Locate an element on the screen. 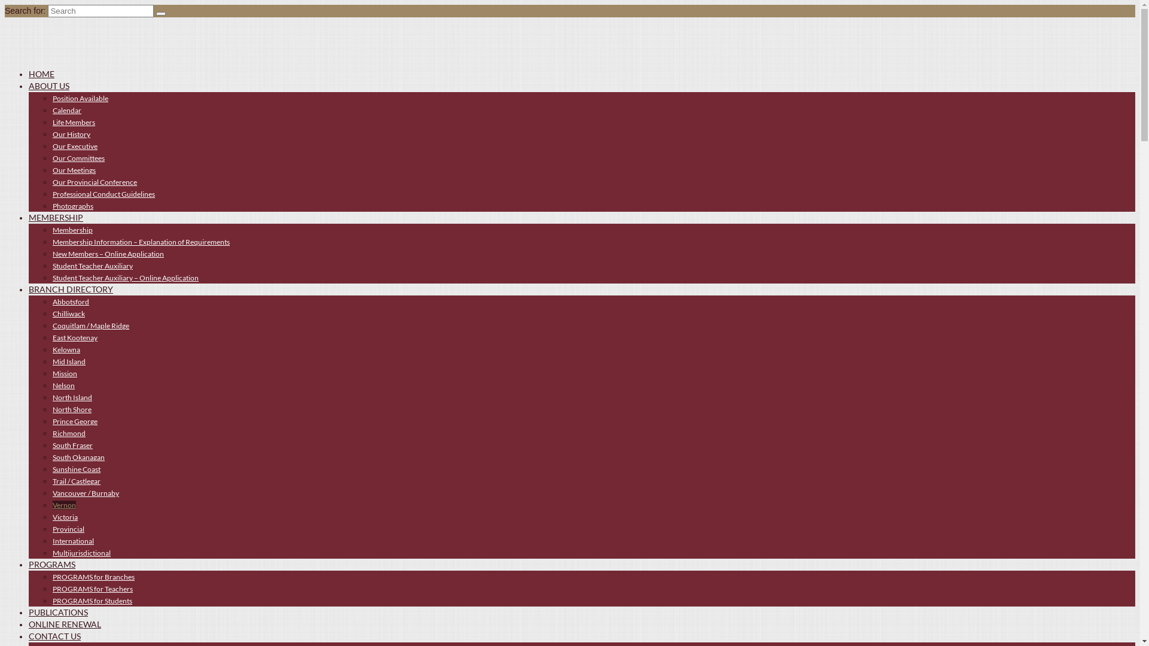 The width and height of the screenshot is (1149, 646). South Okanagan is located at coordinates (79, 457).